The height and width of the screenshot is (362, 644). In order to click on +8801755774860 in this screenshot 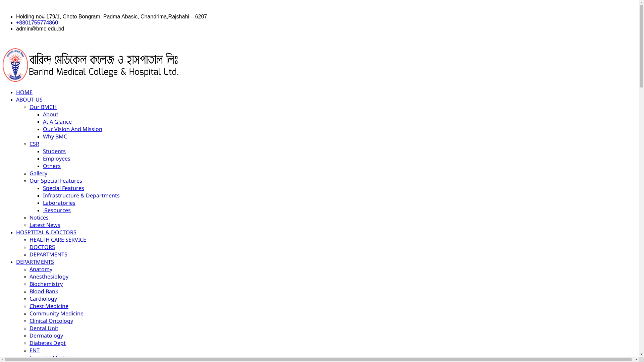, I will do `click(37, 23)`.